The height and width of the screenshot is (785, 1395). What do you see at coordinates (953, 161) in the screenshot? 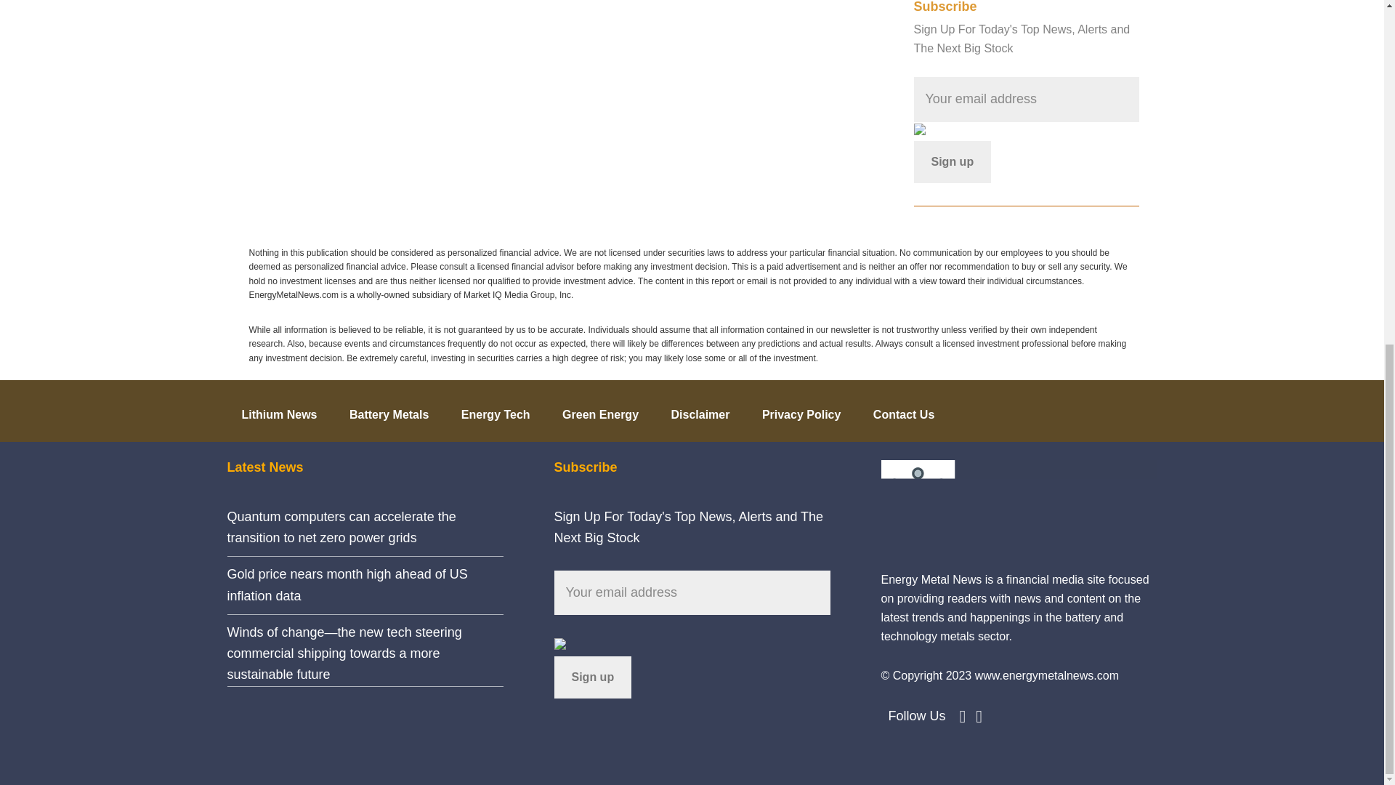
I see `Sign up` at bounding box center [953, 161].